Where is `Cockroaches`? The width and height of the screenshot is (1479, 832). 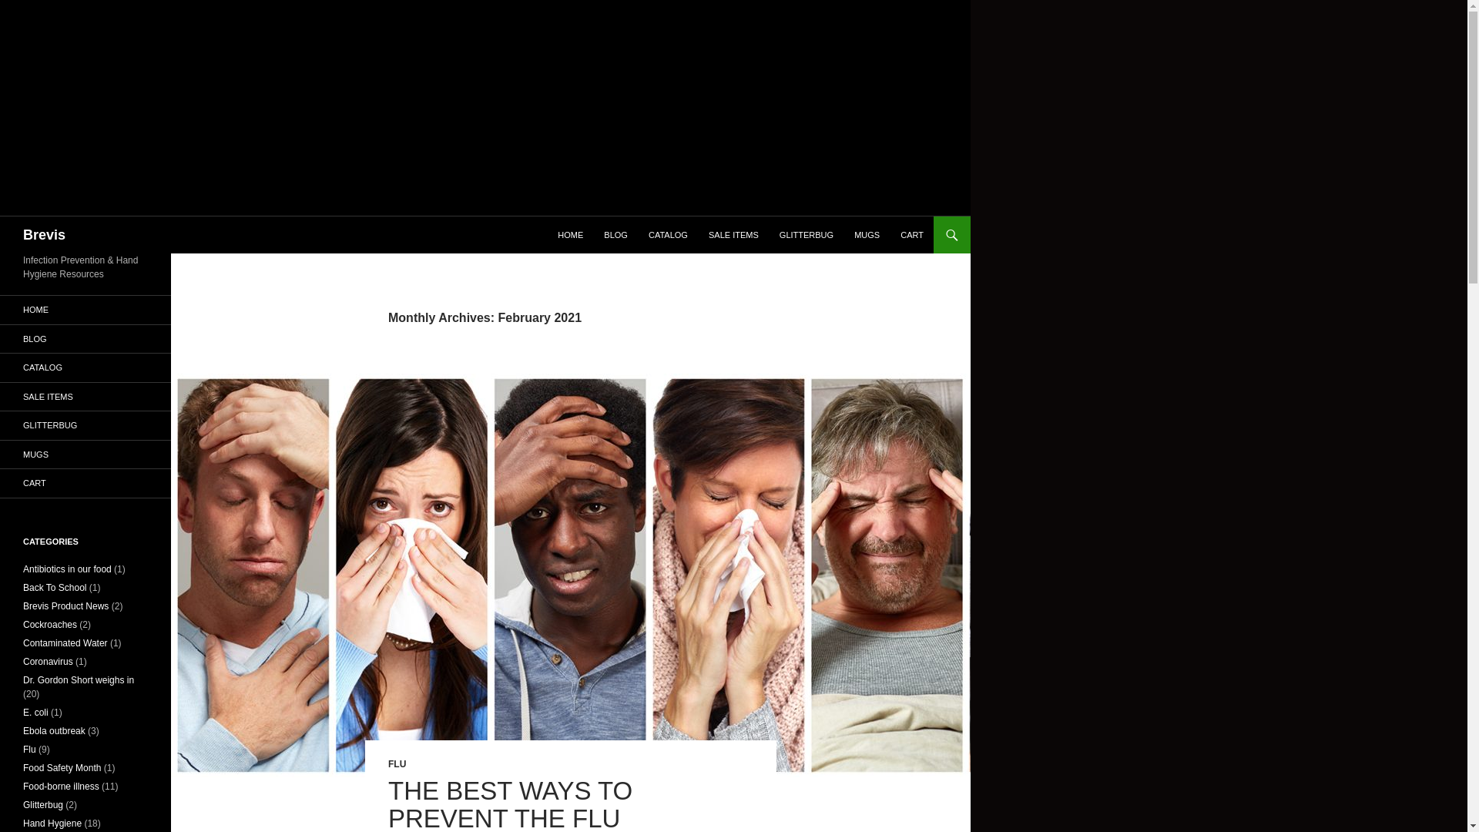 Cockroaches is located at coordinates (49, 624).